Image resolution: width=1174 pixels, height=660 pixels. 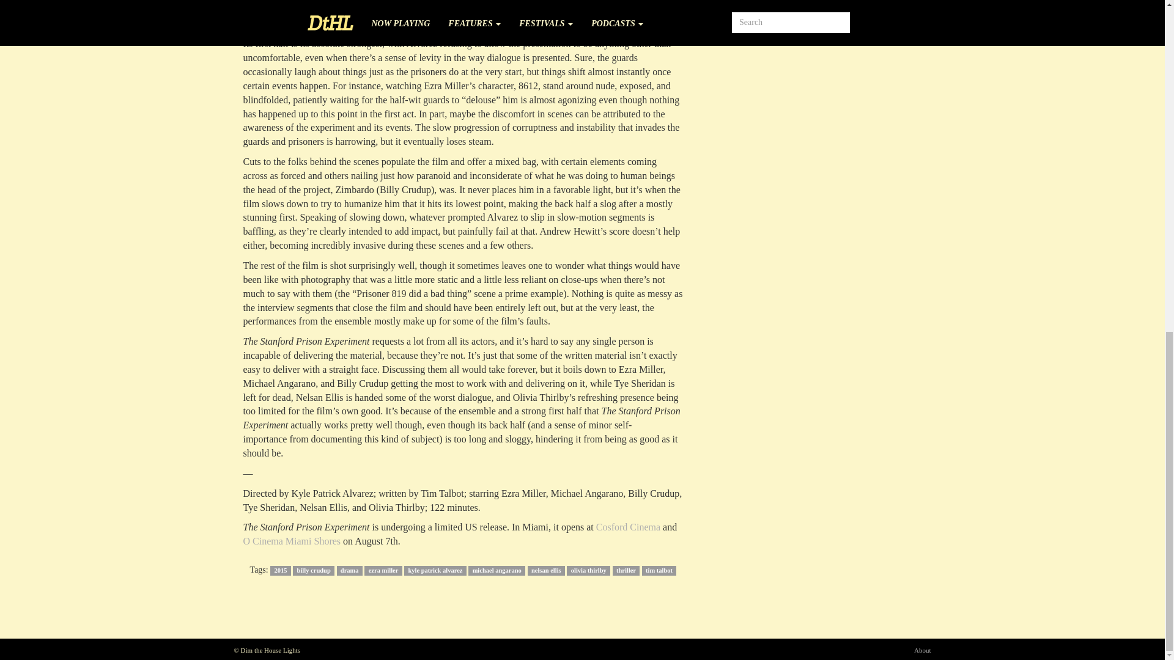 I want to click on 2015, so click(x=280, y=570).